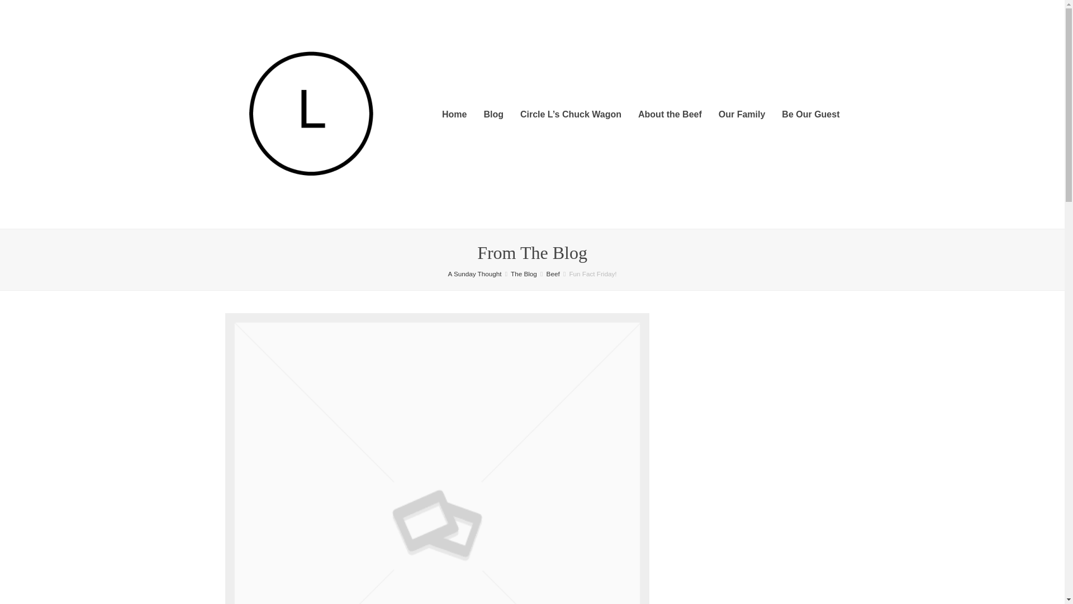 This screenshot has height=604, width=1073. Describe the element at coordinates (670, 115) in the screenshot. I see `About the Beef` at that location.